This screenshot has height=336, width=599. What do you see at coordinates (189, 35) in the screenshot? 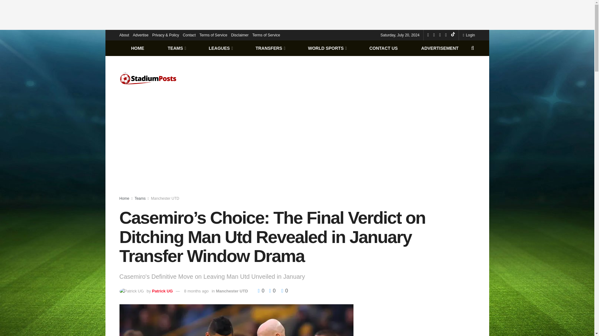
I see `Contact` at bounding box center [189, 35].